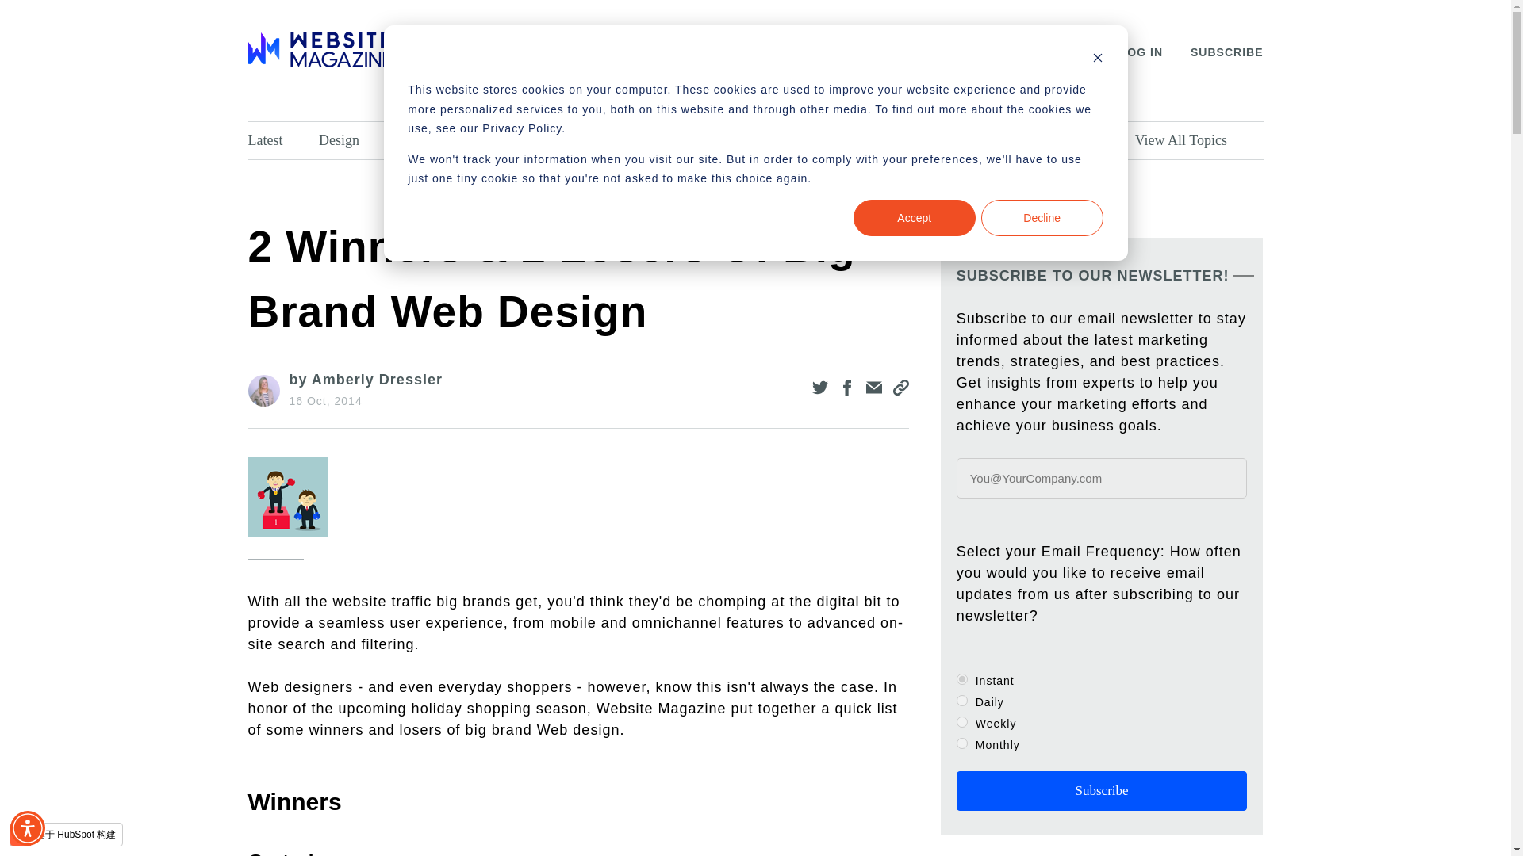 The image size is (1523, 856). What do you see at coordinates (278, 140) in the screenshot?
I see `Latest` at bounding box center [278, 140].